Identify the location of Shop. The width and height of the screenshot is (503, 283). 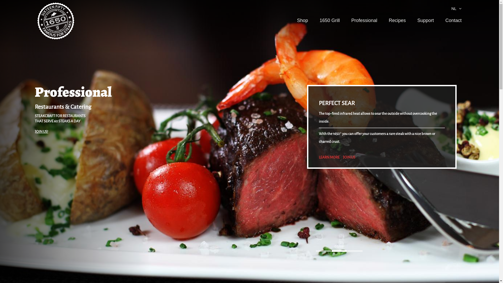
(303, 20).